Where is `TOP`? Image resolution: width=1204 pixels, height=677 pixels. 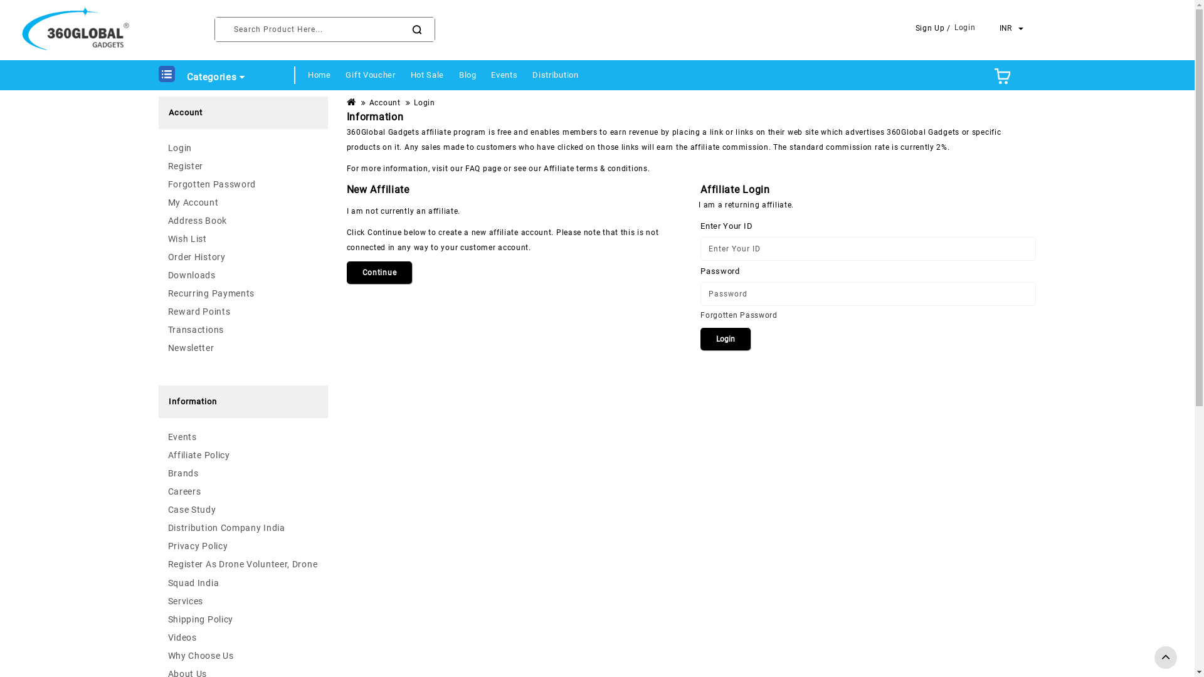
TOP is located at coordinates (1166, 658).